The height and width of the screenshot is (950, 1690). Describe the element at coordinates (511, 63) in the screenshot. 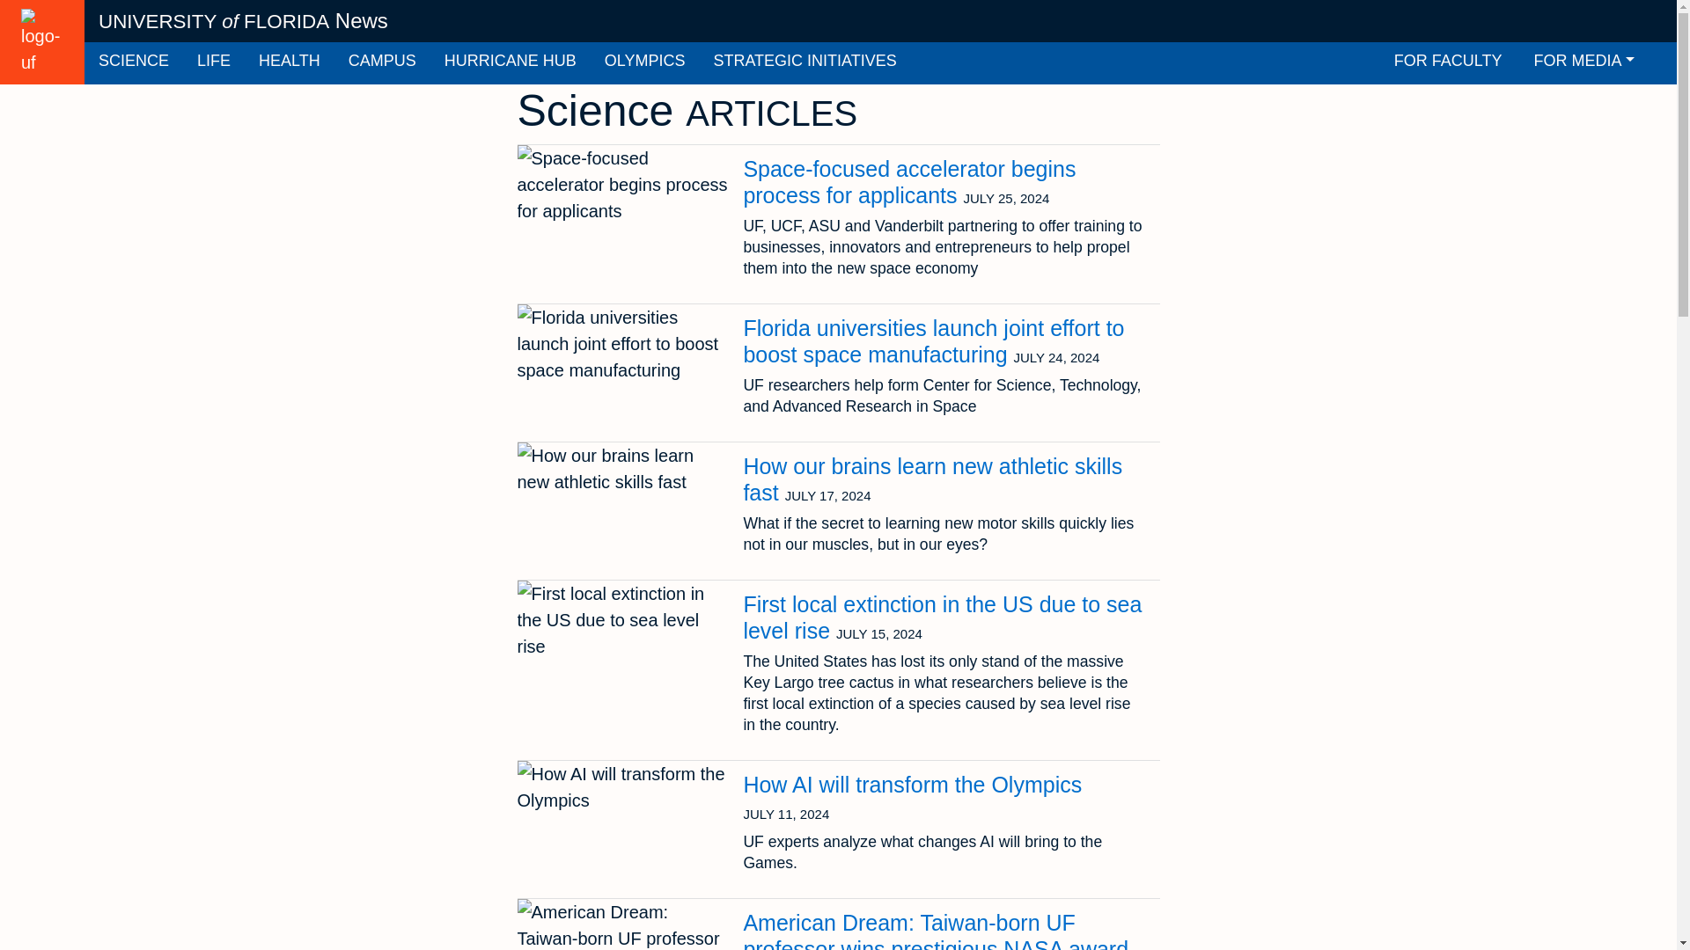

I see `HURRICANE HUB` at that location.